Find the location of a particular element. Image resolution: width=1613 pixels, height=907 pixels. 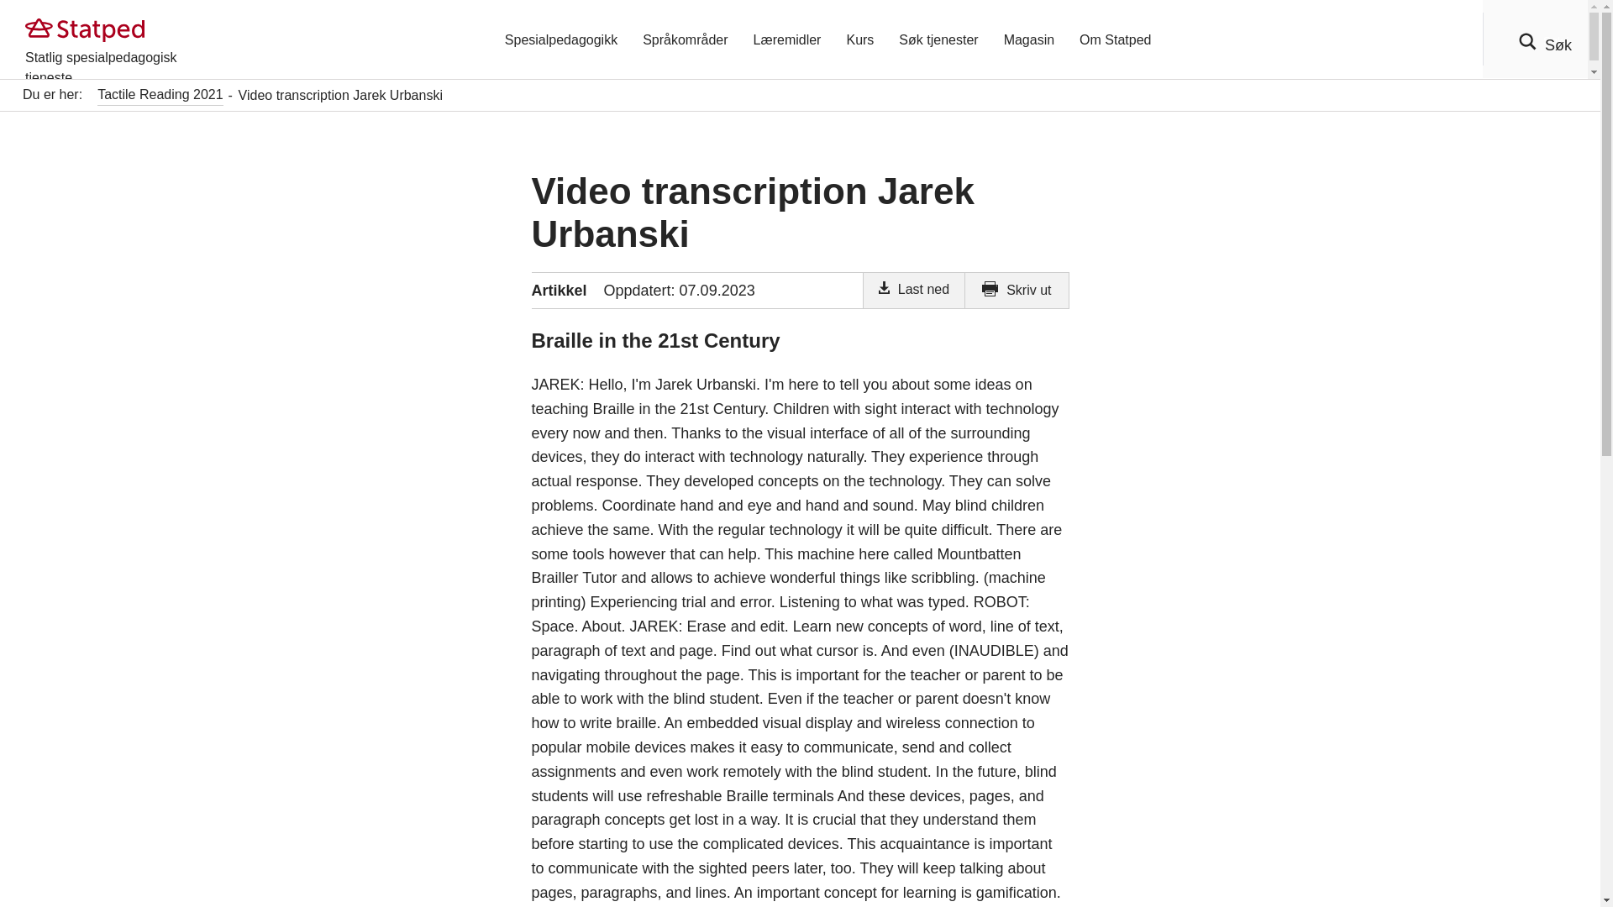

Spesialpedagogikk is located at coordinates (561, 39).